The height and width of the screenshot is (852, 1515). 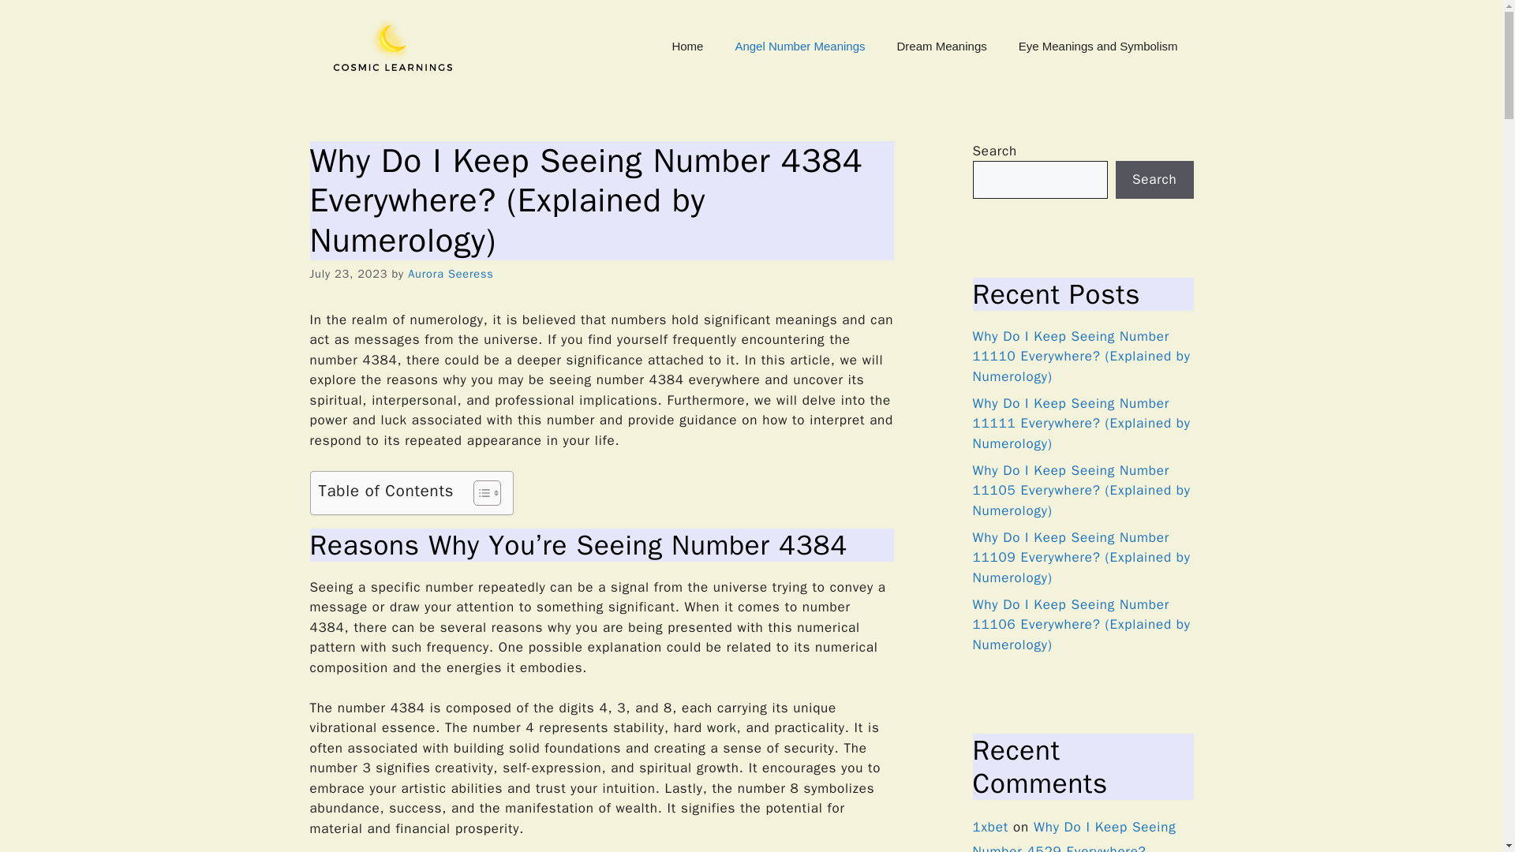 I want to click on Eye Meanings and Symbolism, so click(x=1098, y=46).